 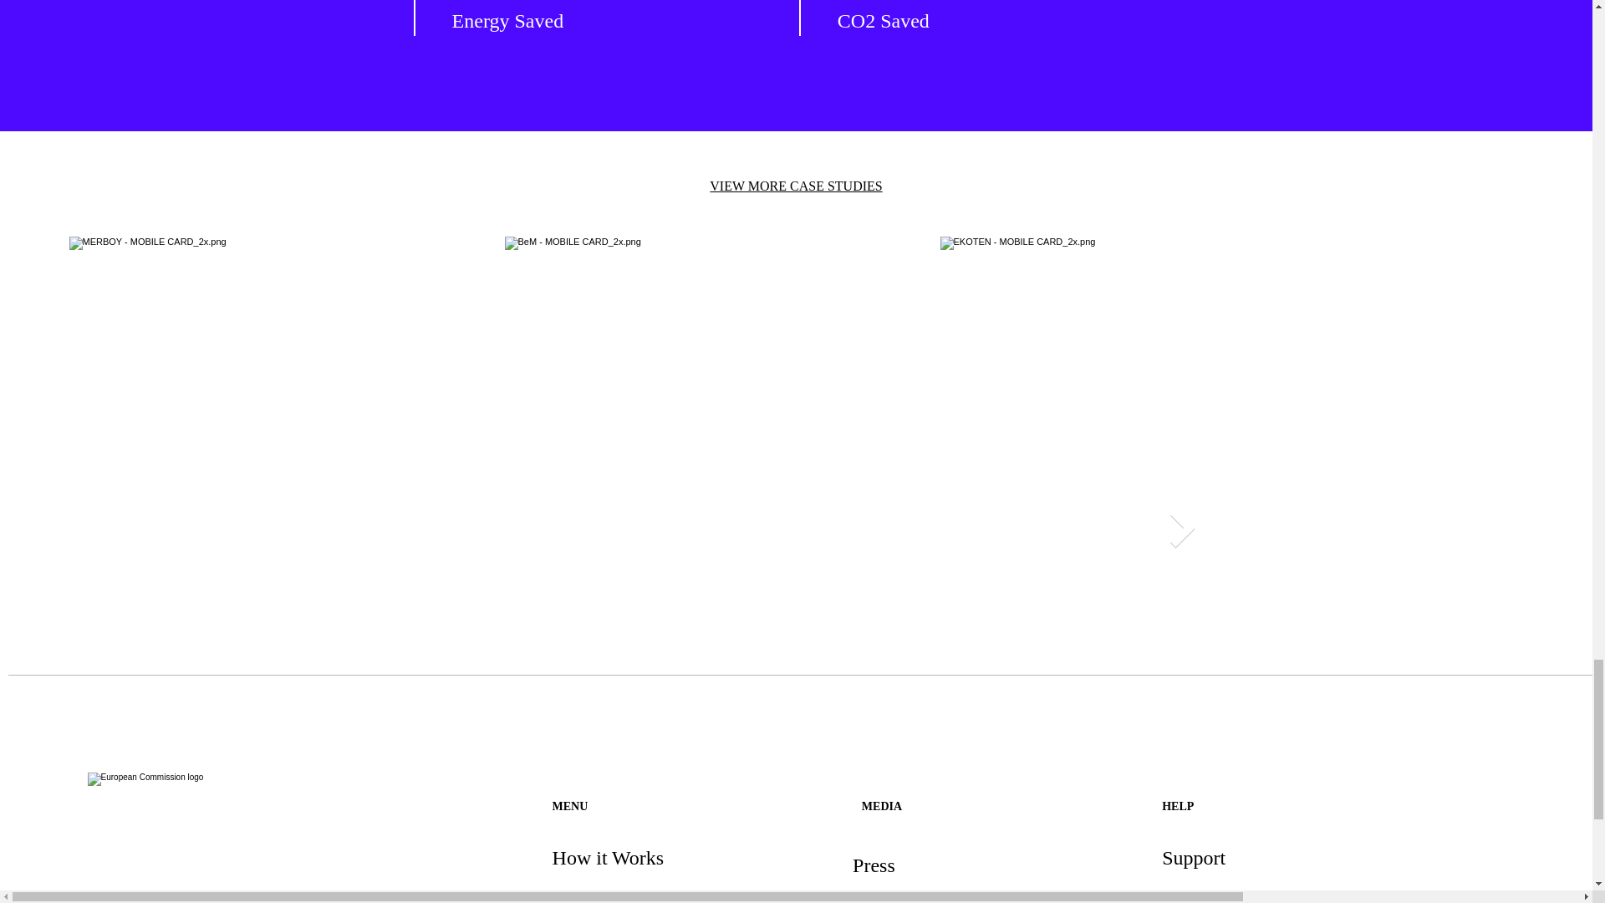 What do you see at coordinates (580, 895) in the screenshot?
I see `Impact` at bounding box center [580, 895].